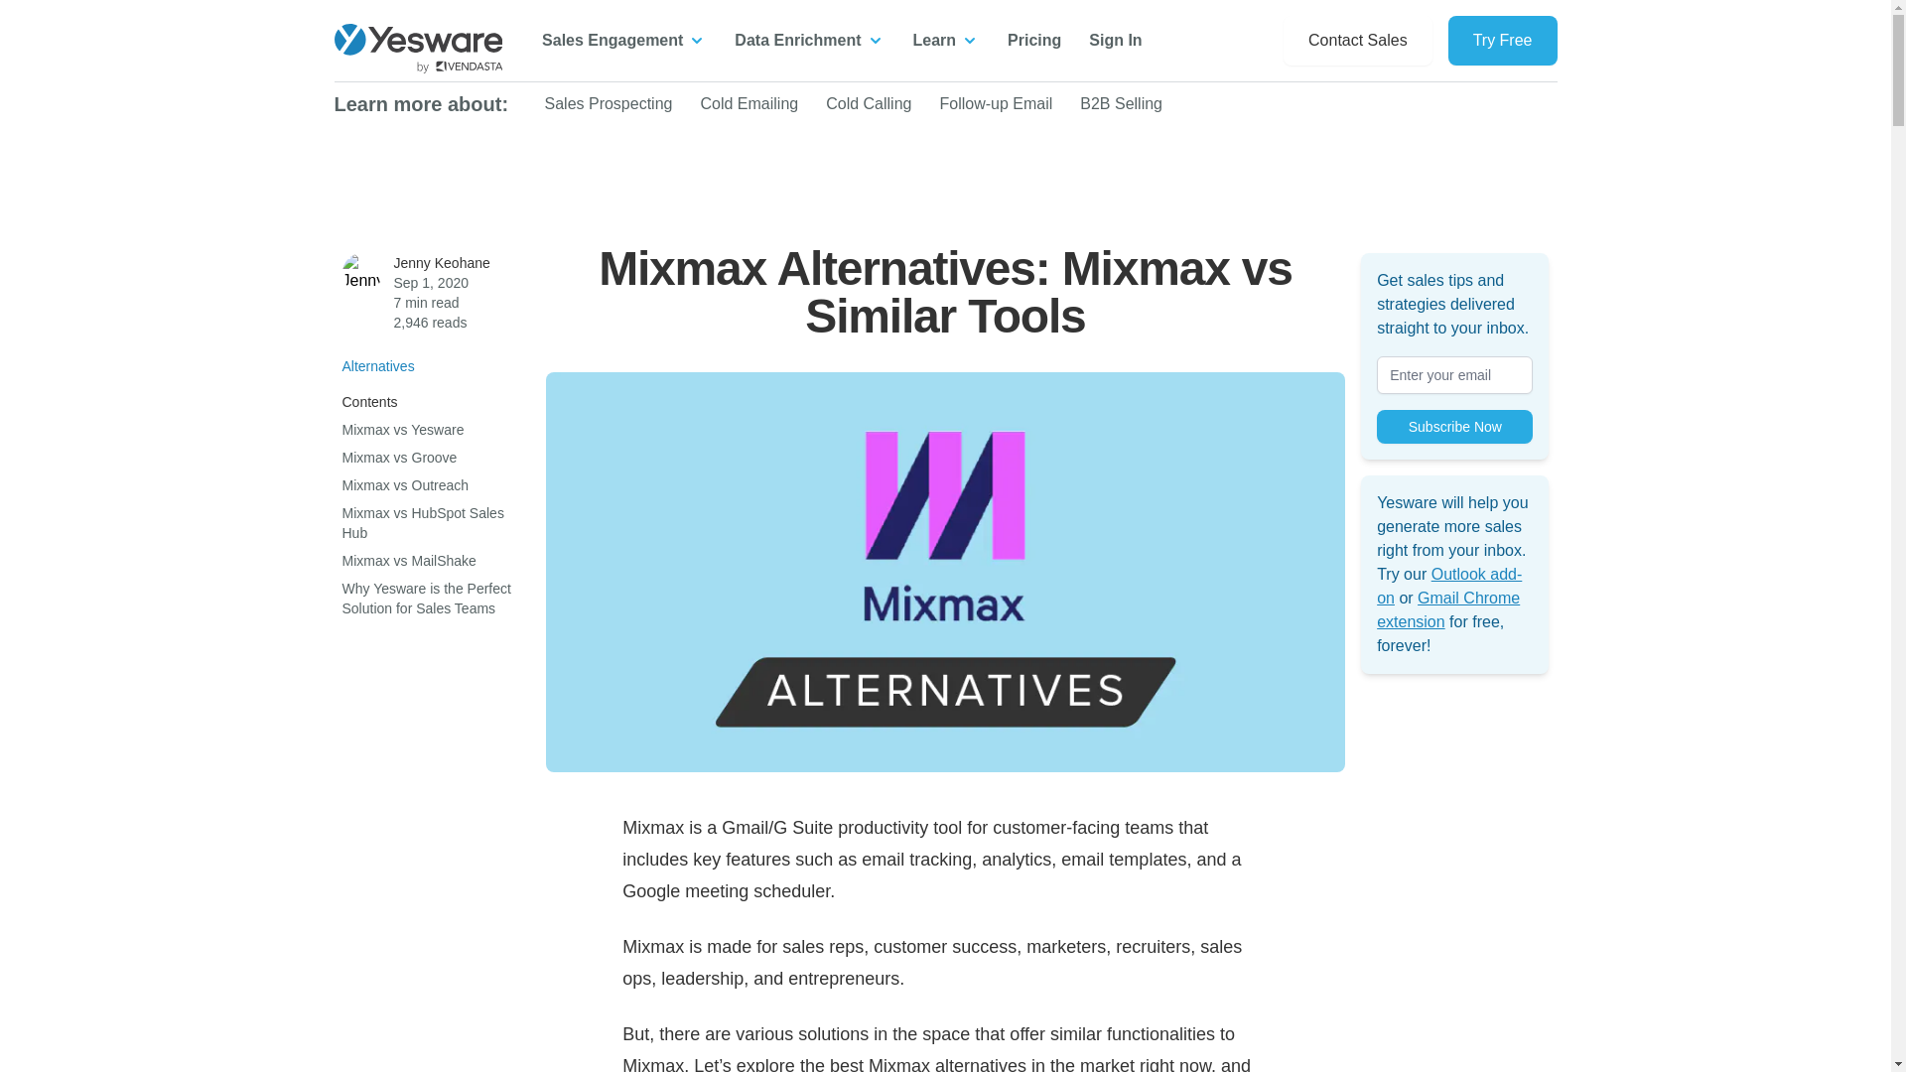 The height and width of the screenshot is (1072, 1906). Describe the element at coordinates (1448, 586) in the screenshot. I see `Outlook add-on` at that location.